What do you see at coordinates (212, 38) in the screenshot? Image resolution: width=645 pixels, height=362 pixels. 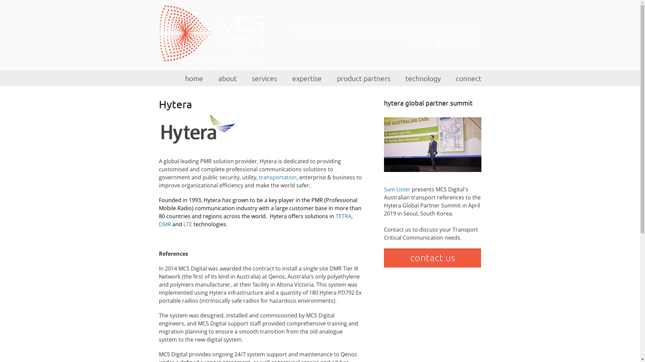 I see `mcs digital` at bounding box center [212, 38].